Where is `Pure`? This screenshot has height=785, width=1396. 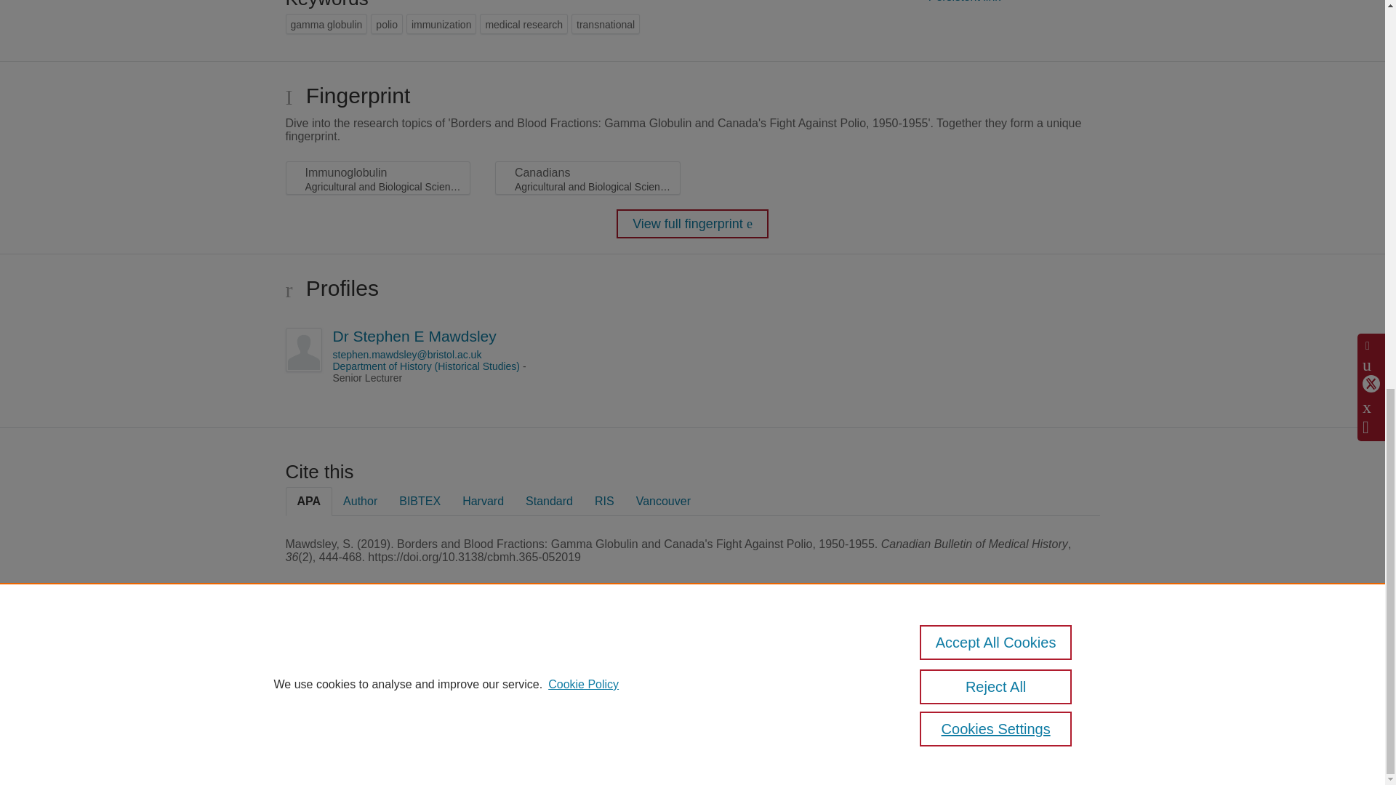 Pure is located at coordinates (348, 659).